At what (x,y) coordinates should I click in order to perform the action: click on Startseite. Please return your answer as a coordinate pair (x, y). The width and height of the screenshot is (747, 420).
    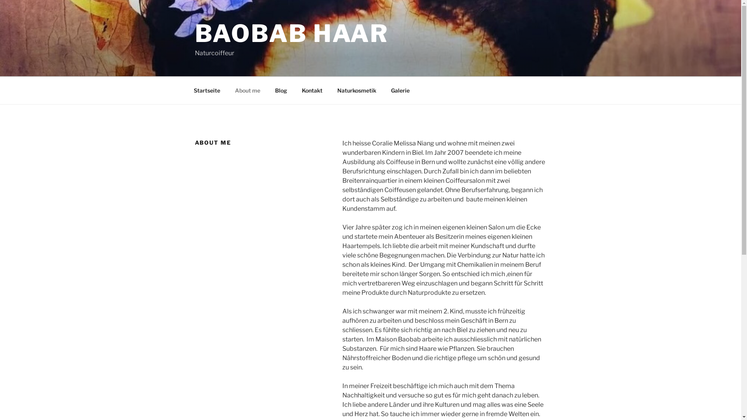
    Looking at the image, I should click on (207, 90).